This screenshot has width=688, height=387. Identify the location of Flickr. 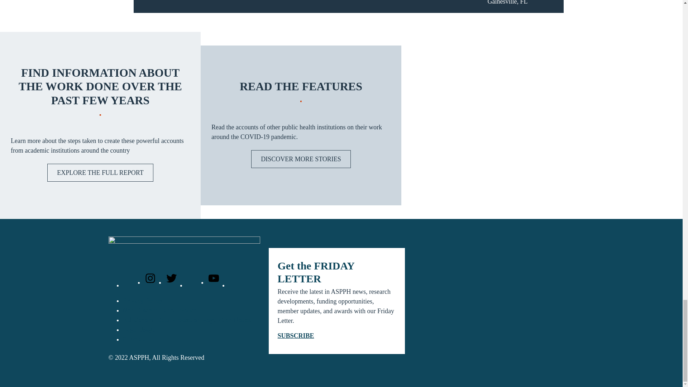
(235, 285).